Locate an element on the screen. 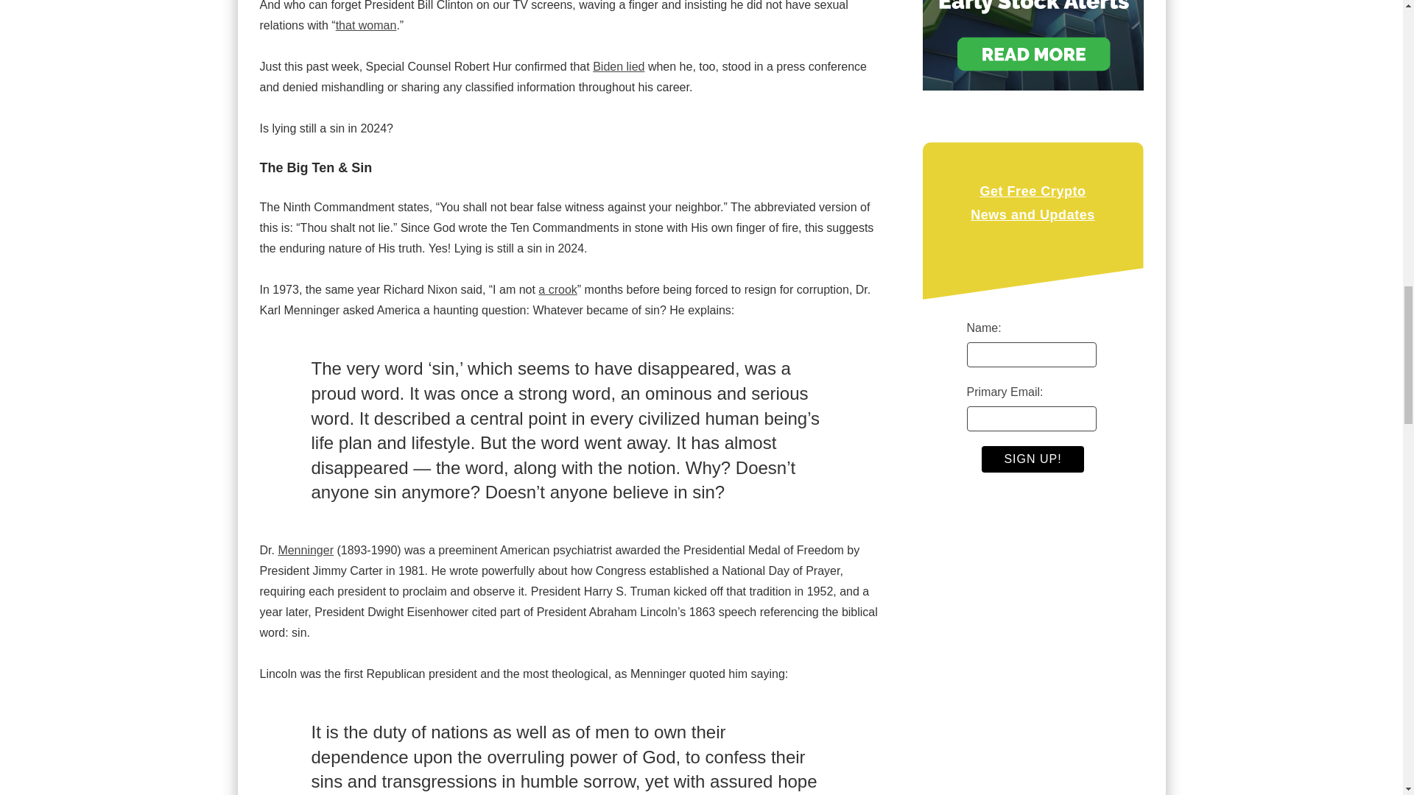  a crook is located at coordinates (557, 289).